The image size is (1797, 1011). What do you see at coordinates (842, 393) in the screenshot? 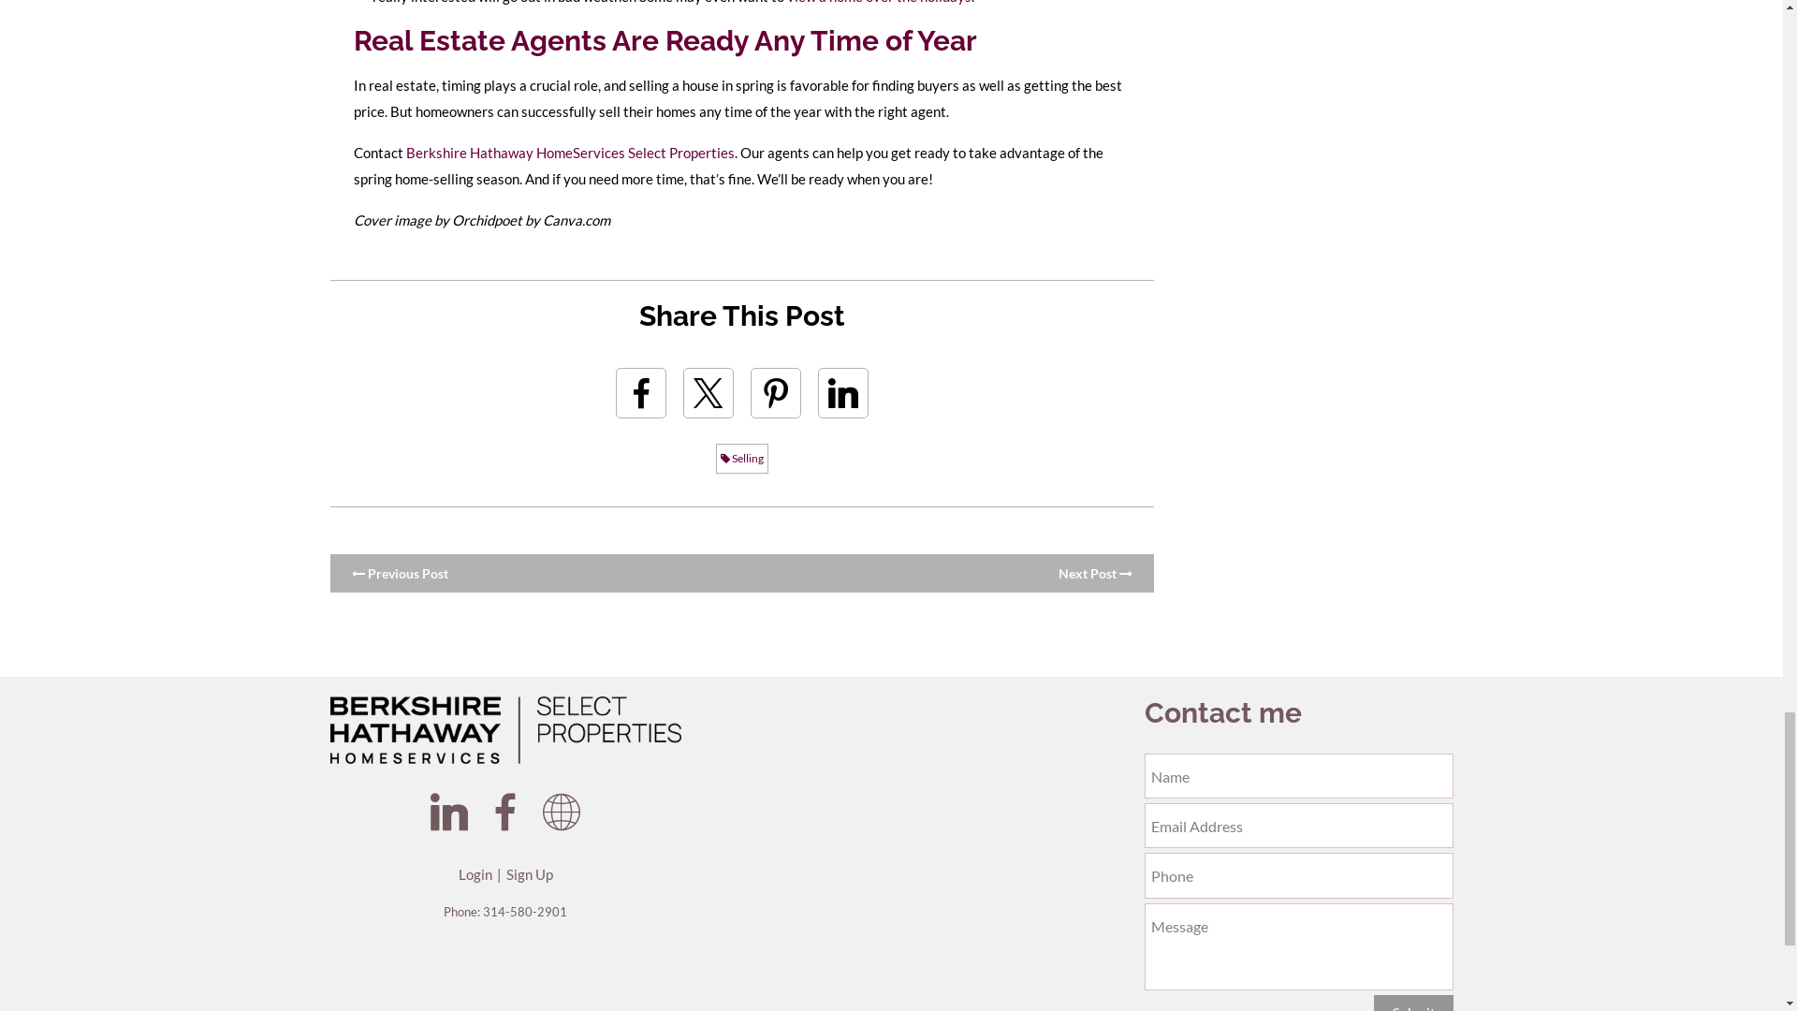
I see `Share on Linked In` at bounding box center [842, 393].